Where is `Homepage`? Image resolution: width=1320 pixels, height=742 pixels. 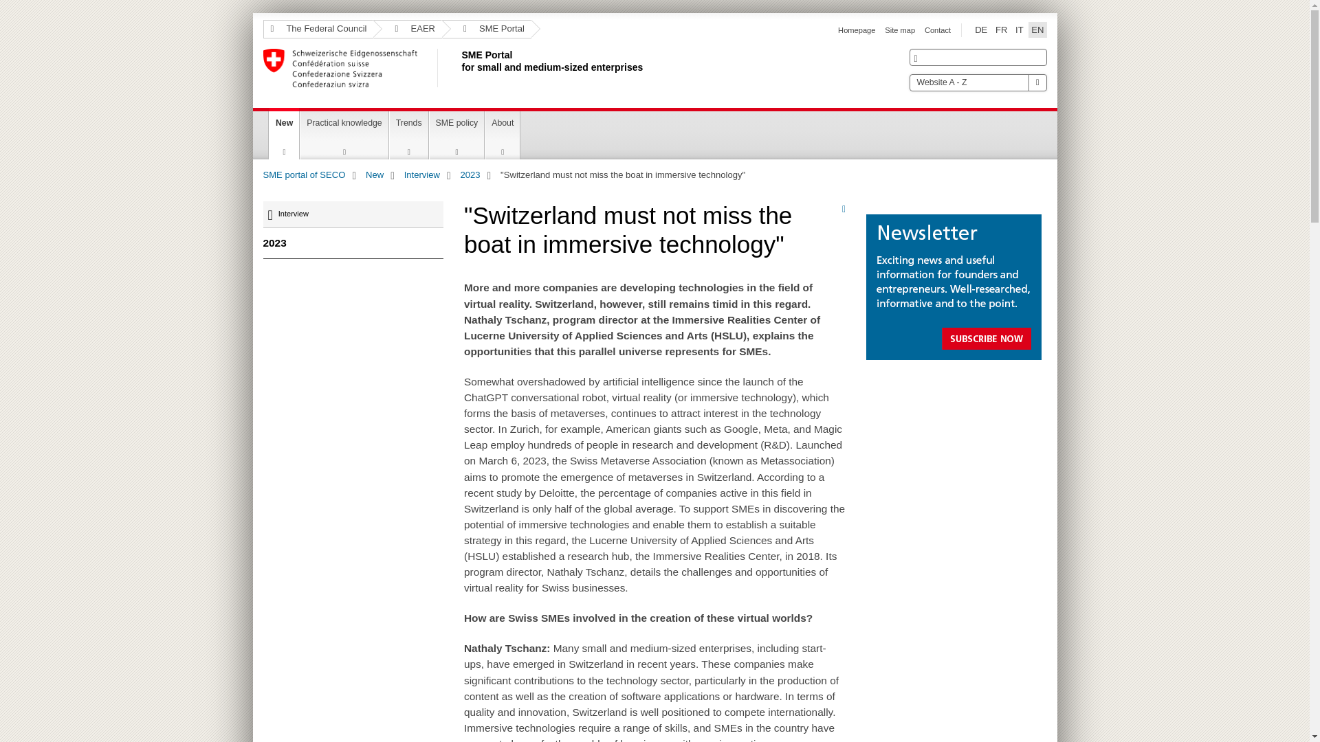
Homepage is located at coordinates (980, 30).